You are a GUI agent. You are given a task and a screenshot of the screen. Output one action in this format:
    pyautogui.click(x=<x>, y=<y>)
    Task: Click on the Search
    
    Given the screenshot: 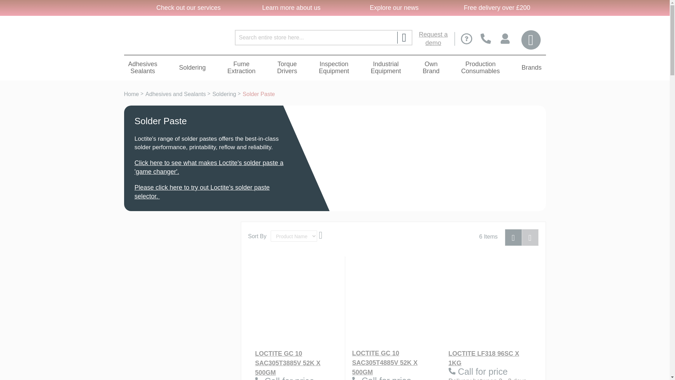 What is the action you would take?
    pyautogui.click(x=404, y=37)
    